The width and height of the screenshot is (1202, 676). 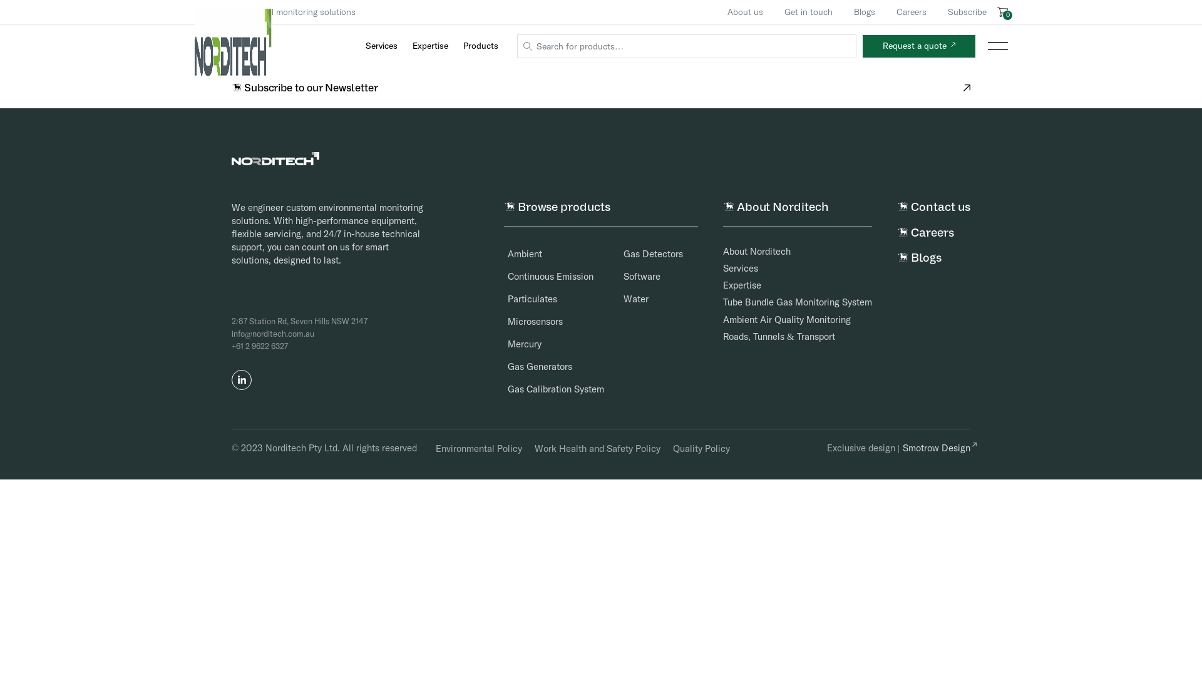 What do you see at coordinates (742, 285) in the screenshot?
I see `Expertise` at bounding box center [742, 285].